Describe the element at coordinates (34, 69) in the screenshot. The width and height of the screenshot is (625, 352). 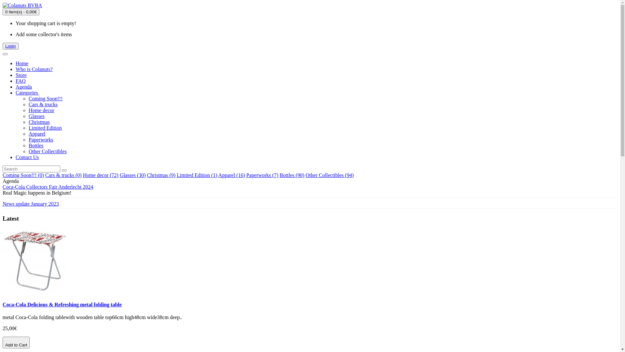
I see `Who is Colanuts?` at that location.